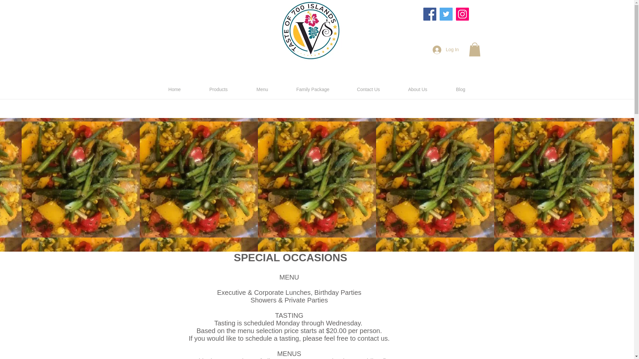  What do you see at coordinates (446, 49) in the screenshot?
I see `Log In` at bounding box center [446, 49].